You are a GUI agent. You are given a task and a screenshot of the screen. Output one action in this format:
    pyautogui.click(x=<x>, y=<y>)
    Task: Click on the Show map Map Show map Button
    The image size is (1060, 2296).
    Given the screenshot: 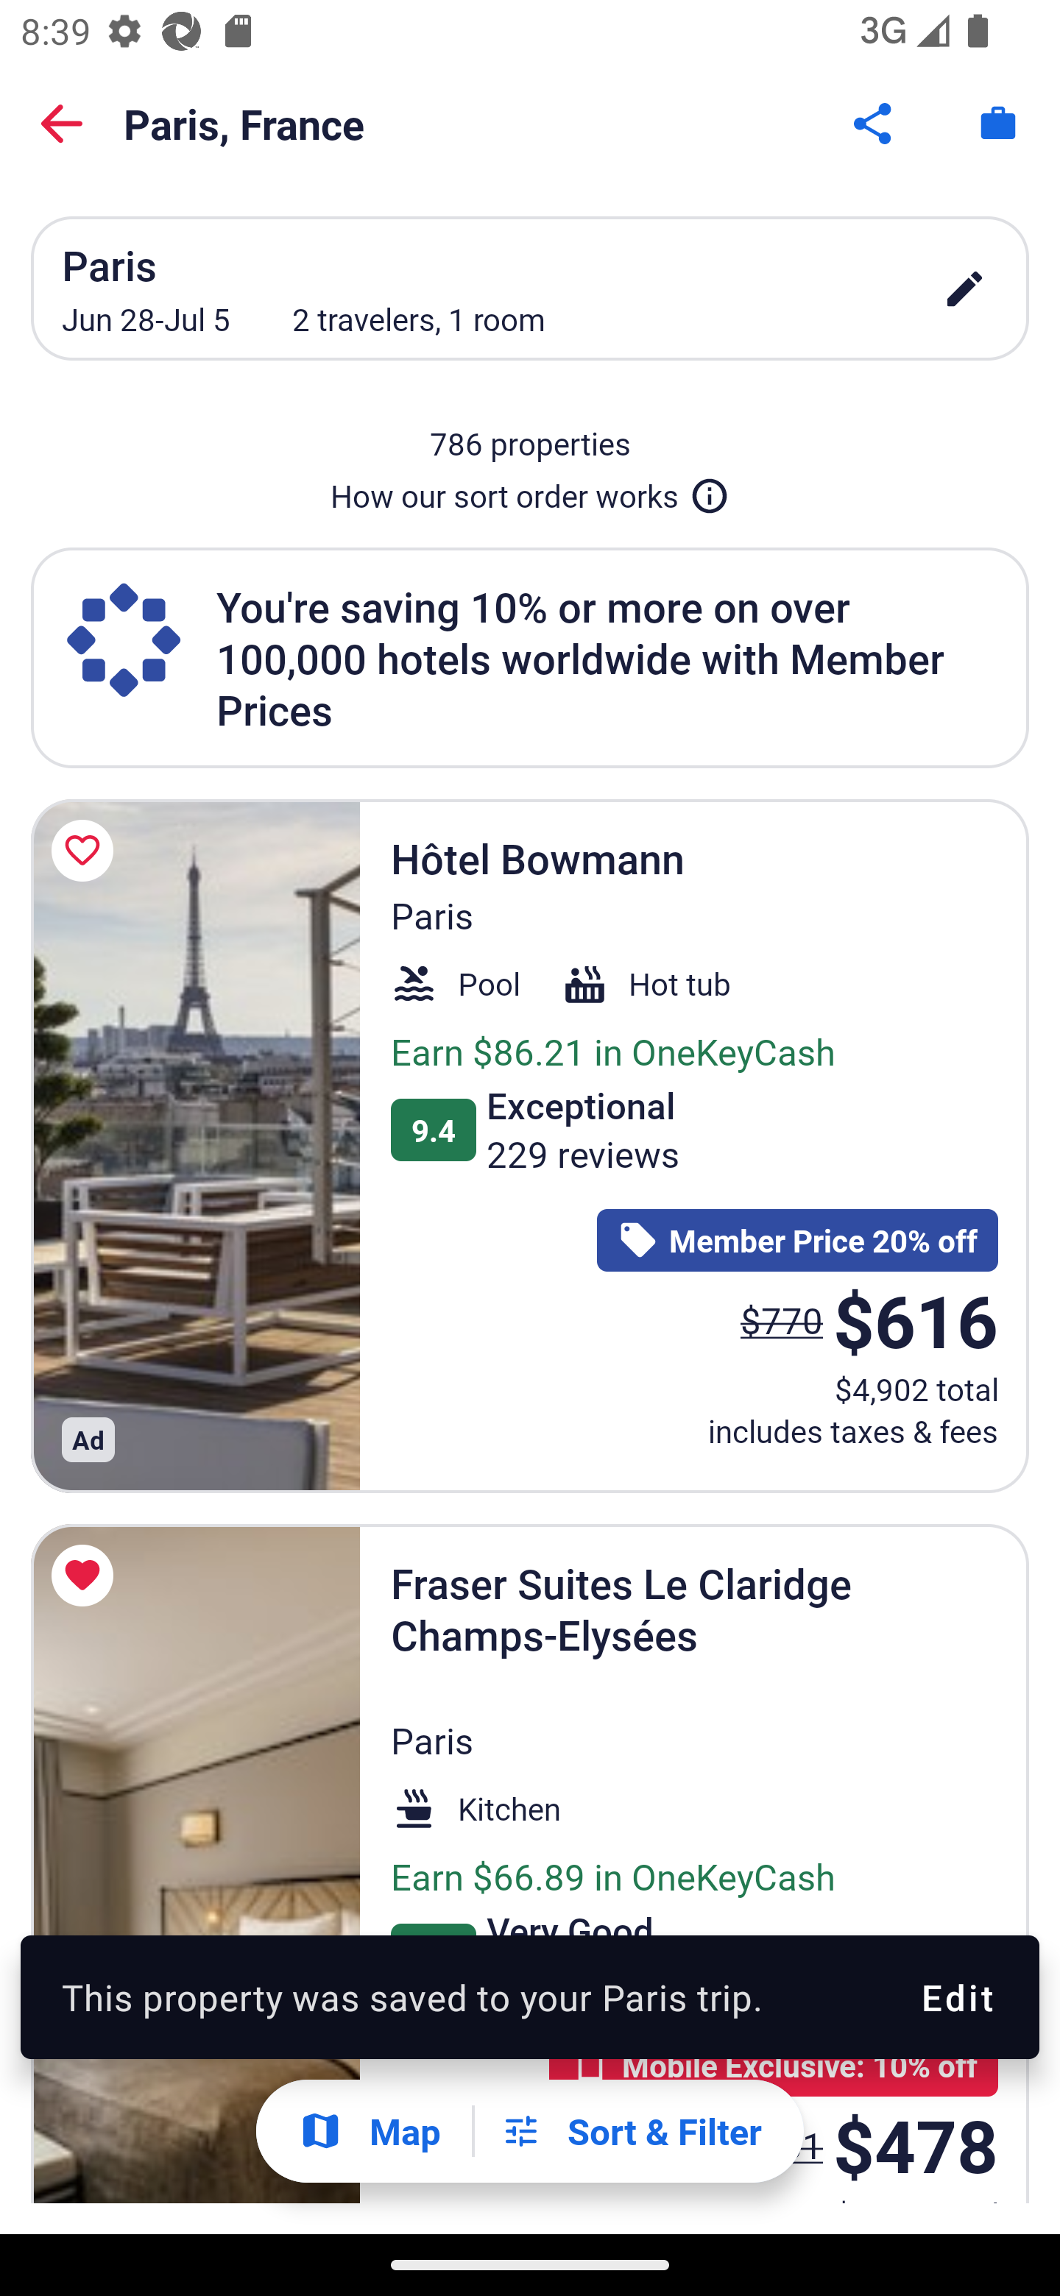 What is the action you would take?
    pyautogui.click(x=370, y=2131)
    